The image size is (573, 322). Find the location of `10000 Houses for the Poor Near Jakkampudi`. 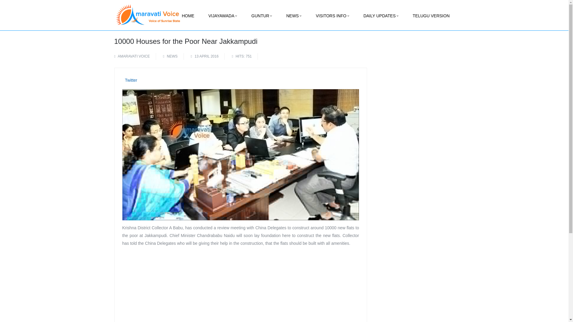

10000 Houses for the Poor Near Jakkampudi is located at coordinates (186, 41).